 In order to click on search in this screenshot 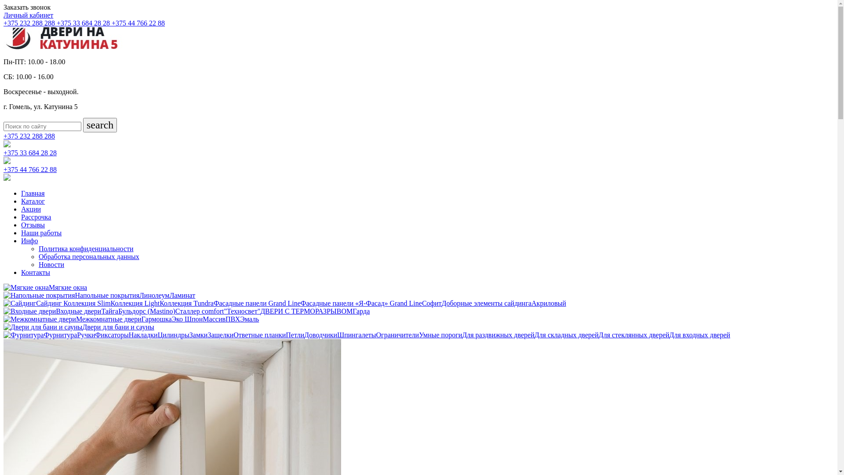, I will do `click(100, 125)`.